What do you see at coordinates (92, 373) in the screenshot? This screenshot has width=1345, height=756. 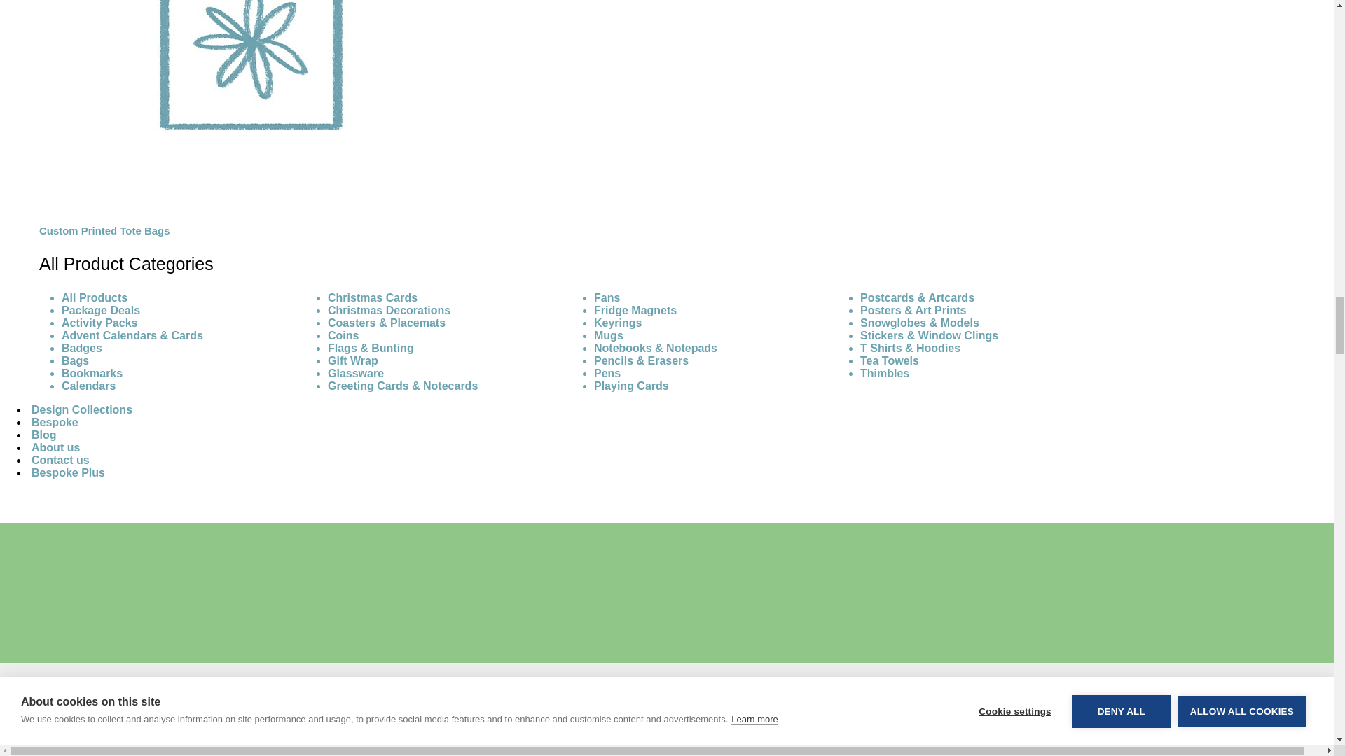 I see `Bookmarks` at bounding box center [92, 373].